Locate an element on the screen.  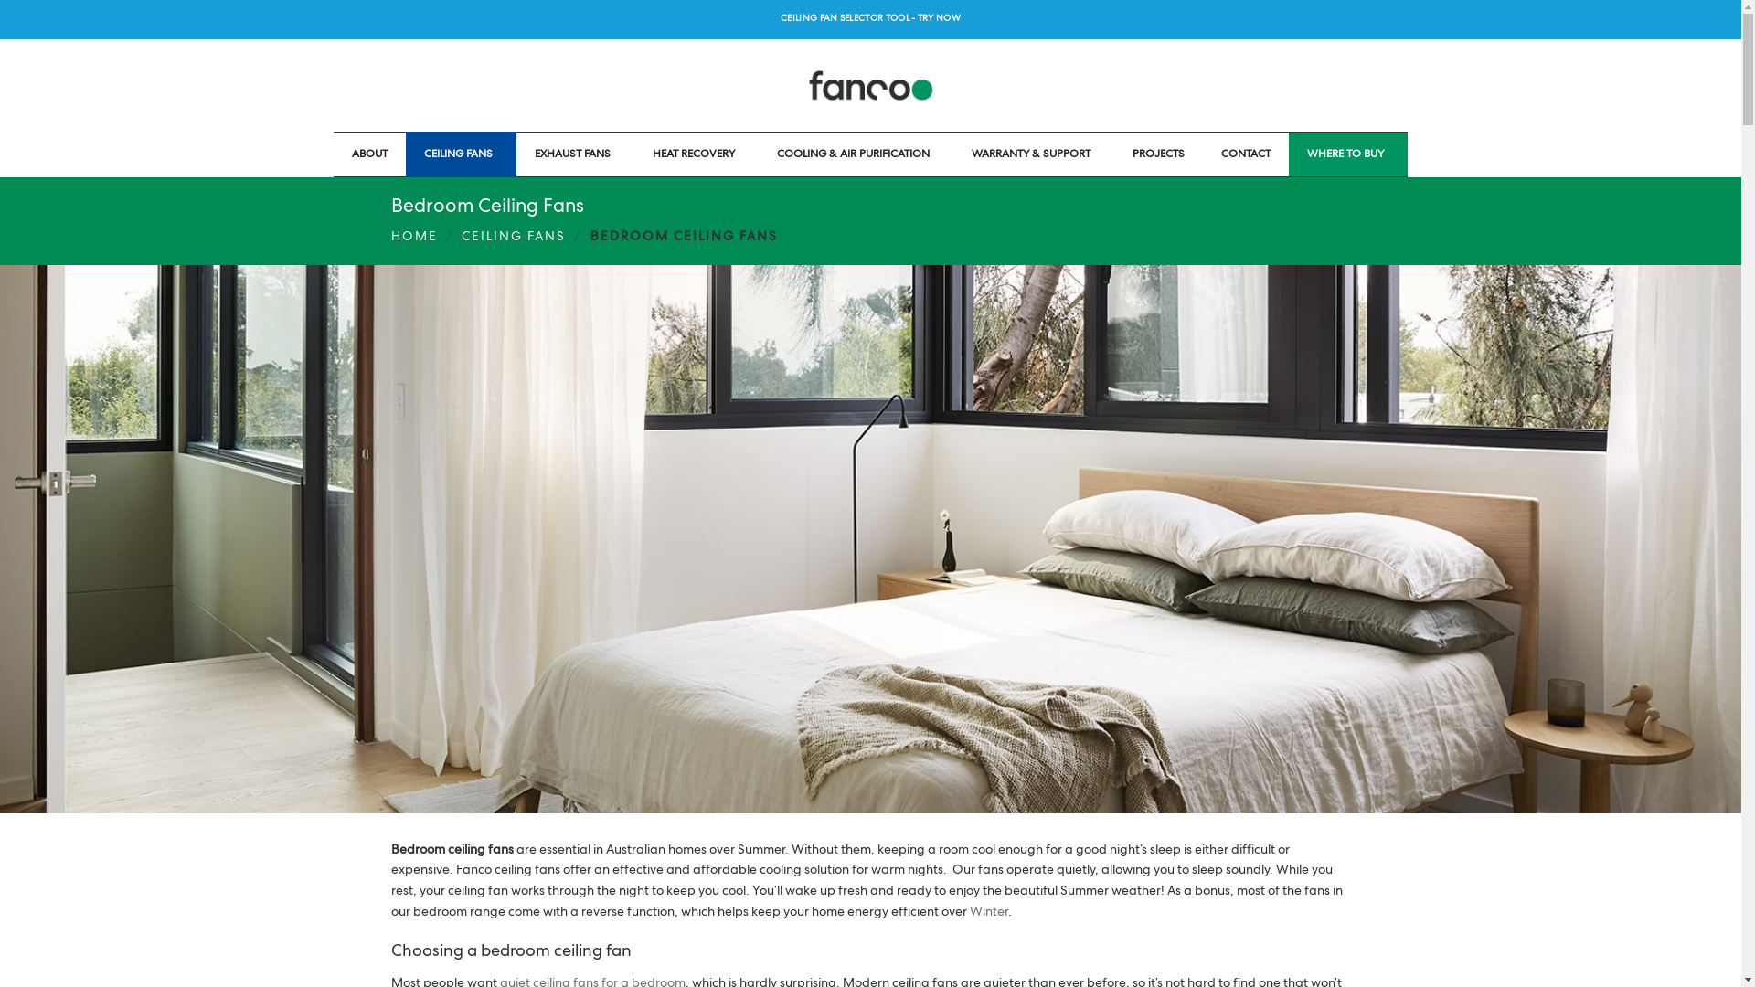
COOLING & AIR PURIFICATION is located at coordinates (856, 154).